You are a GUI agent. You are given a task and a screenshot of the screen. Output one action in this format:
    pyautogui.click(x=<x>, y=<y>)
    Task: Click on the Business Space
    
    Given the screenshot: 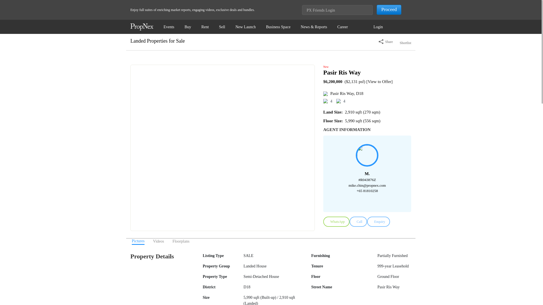 What is the action you would take?
    pyautogui.click(x=278, y=27)
    